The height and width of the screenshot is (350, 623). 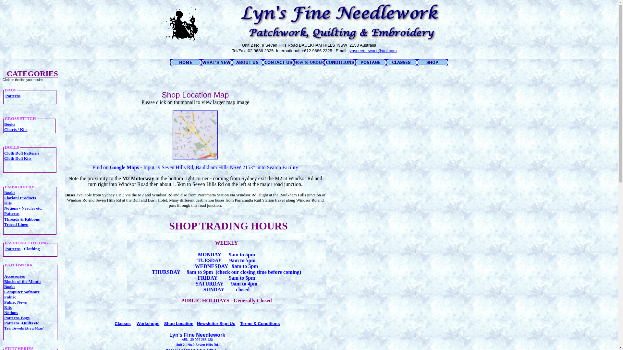 I want to click on Patterns-Bags, so click(x=17, y=318).